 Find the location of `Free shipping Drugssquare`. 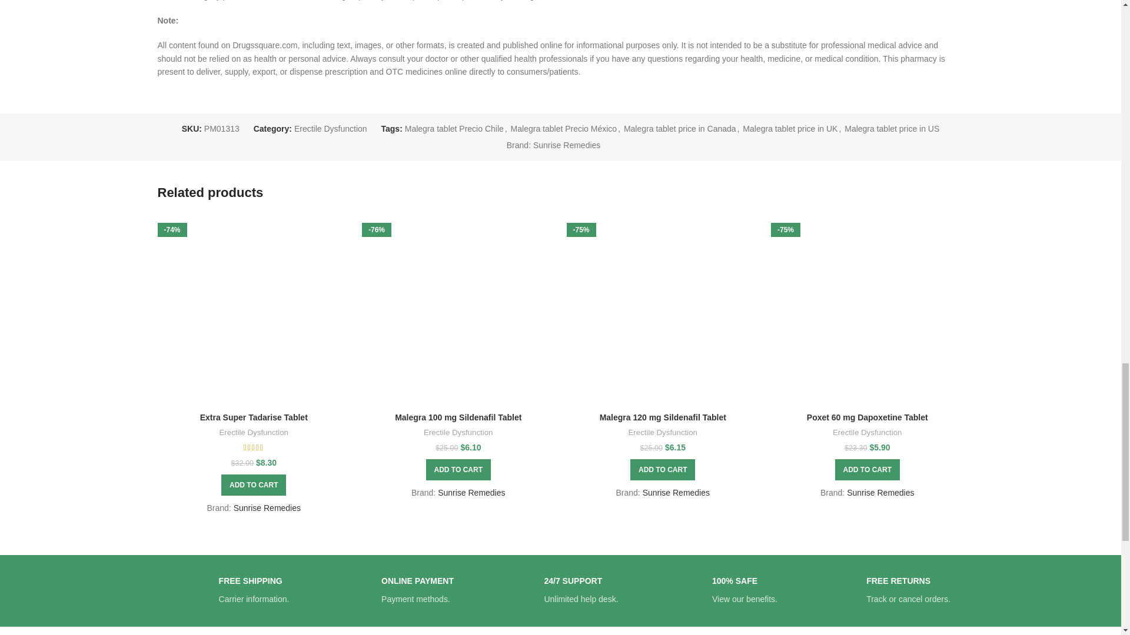

Free shipping Drugssquare is located at coordinates (192, 590).